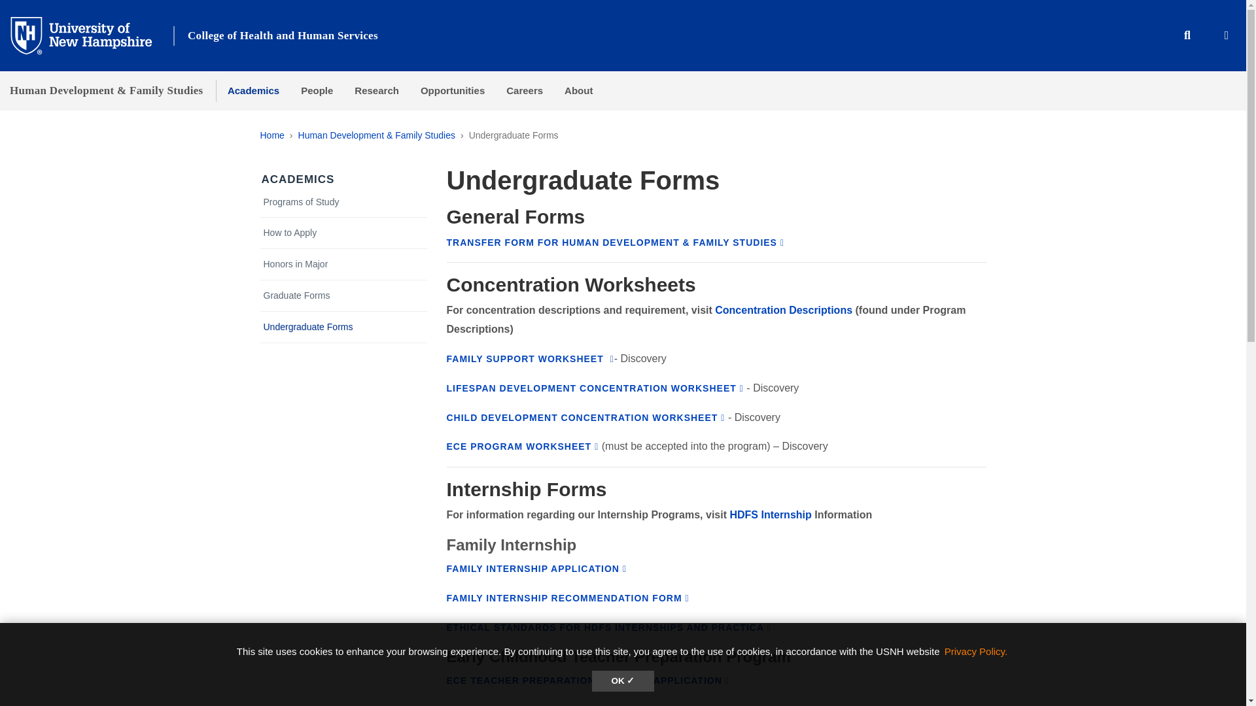 The image size is (1256, 706). Describe the element at coordinates (344, 264) in the screenshot. I see `Honors in Major` at that location.